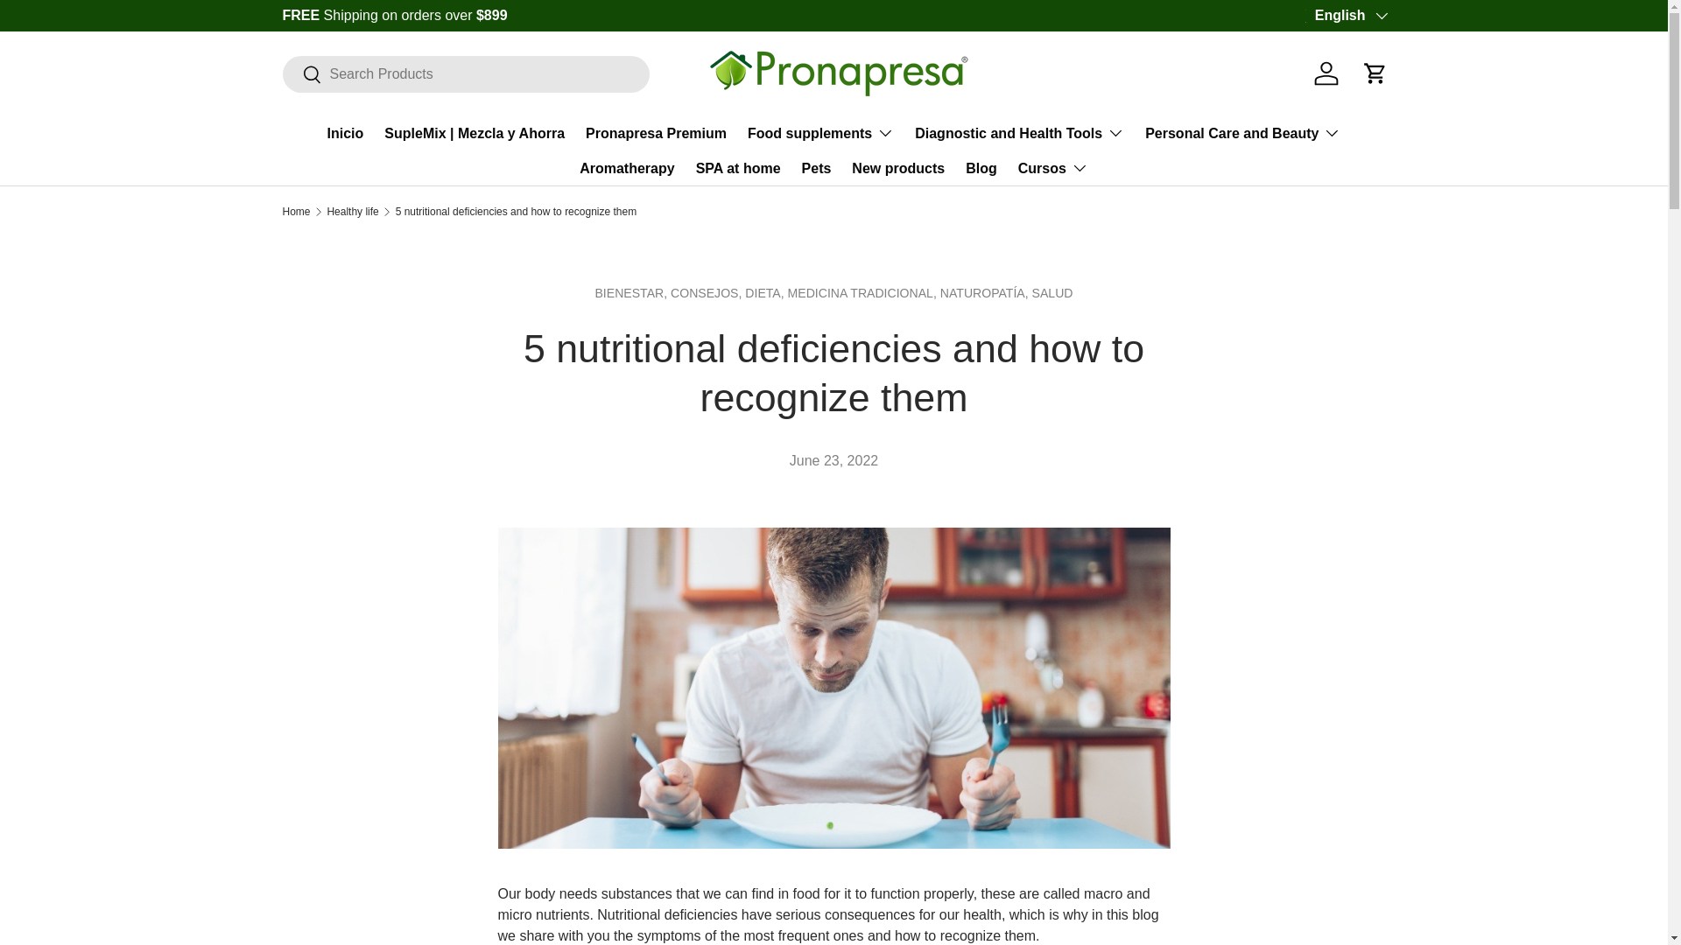 This screenshot has height=945, width=1681. What do you see at coordinates (301, 74) in the screenshot?
I see `Search` at bounding box center [301, 74].